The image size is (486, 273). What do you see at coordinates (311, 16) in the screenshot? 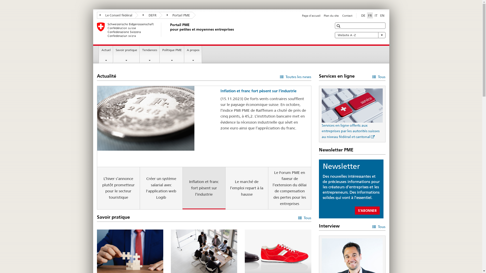
I see `Page d'accueil` at bounding box center [311, 16].